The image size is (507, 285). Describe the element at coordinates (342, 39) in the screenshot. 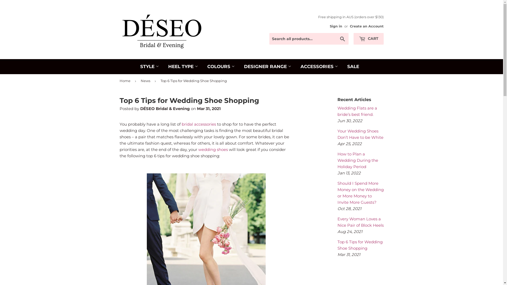

I see `Search` at that location.